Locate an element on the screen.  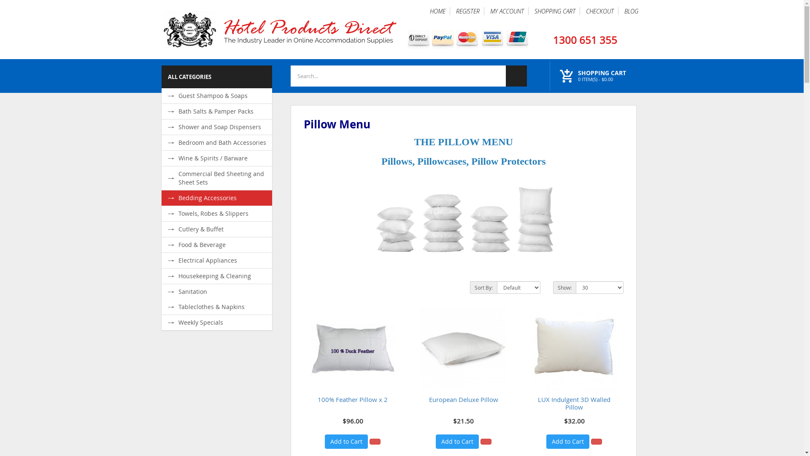
HPD is located at coordinates (279, 30).